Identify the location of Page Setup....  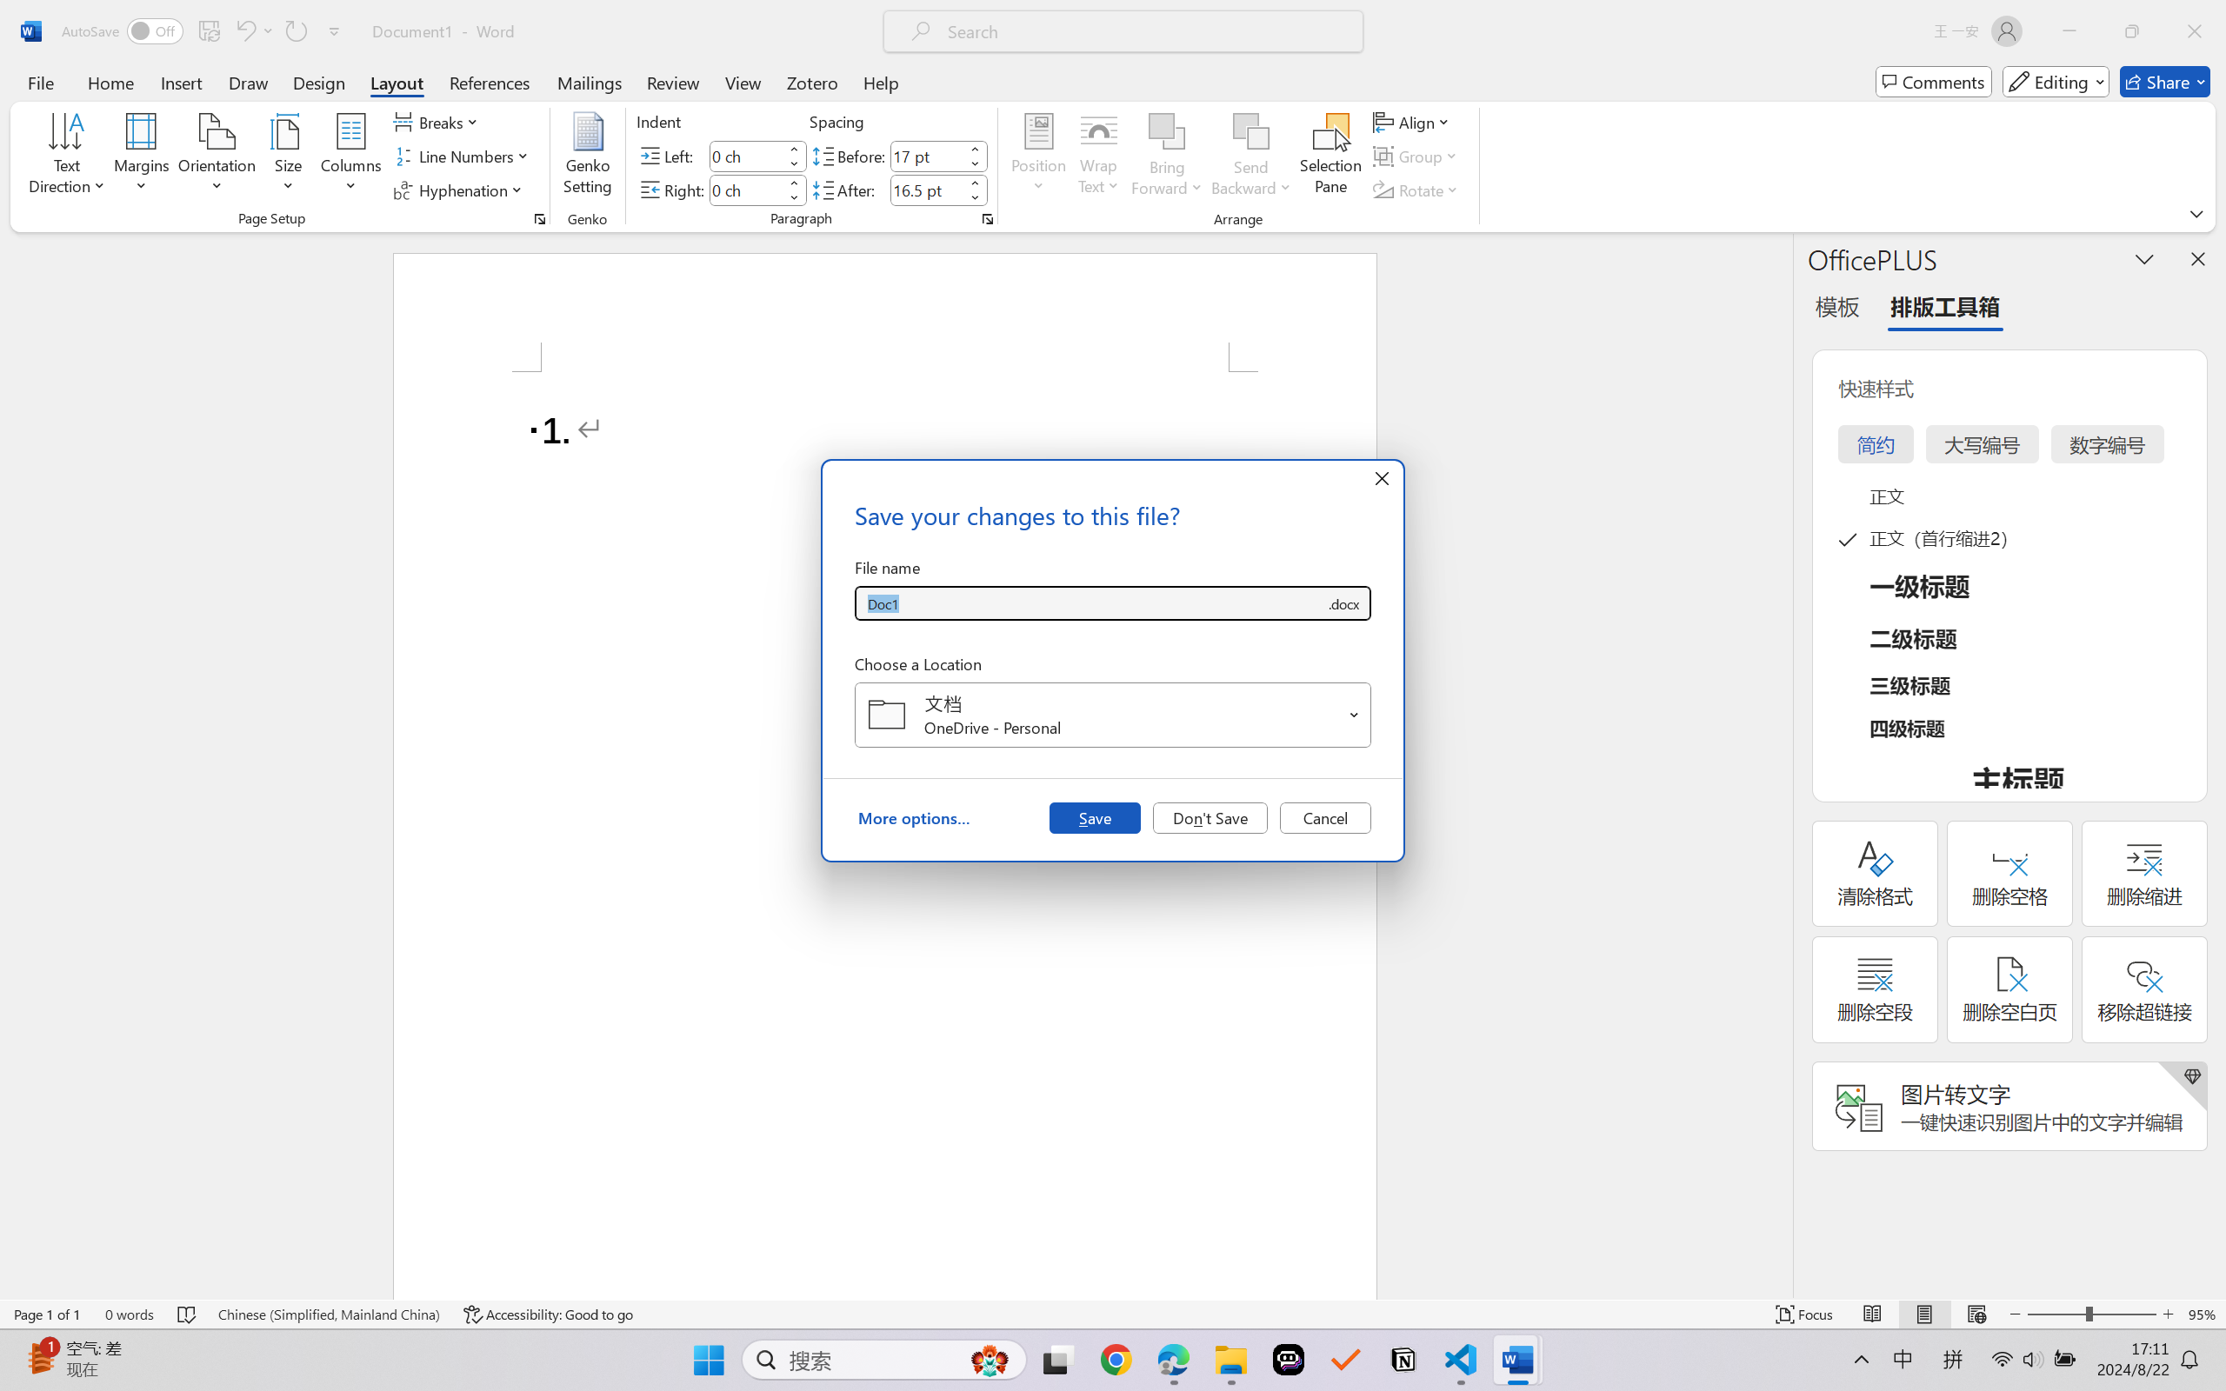
(539, 219).